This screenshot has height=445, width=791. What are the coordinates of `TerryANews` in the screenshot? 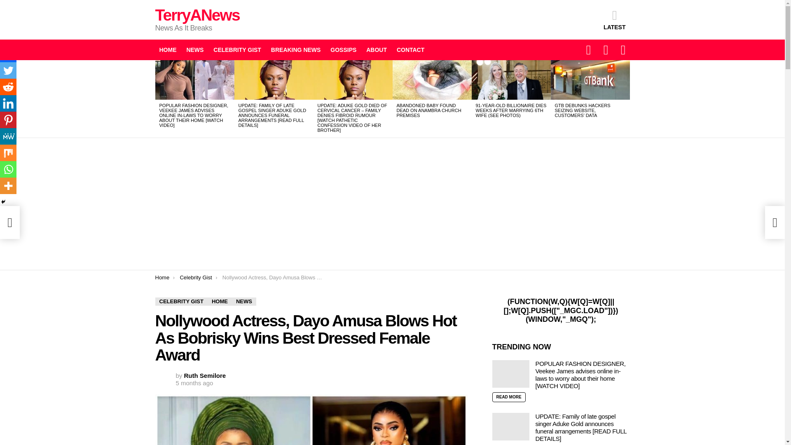 It's located at (197, 15).